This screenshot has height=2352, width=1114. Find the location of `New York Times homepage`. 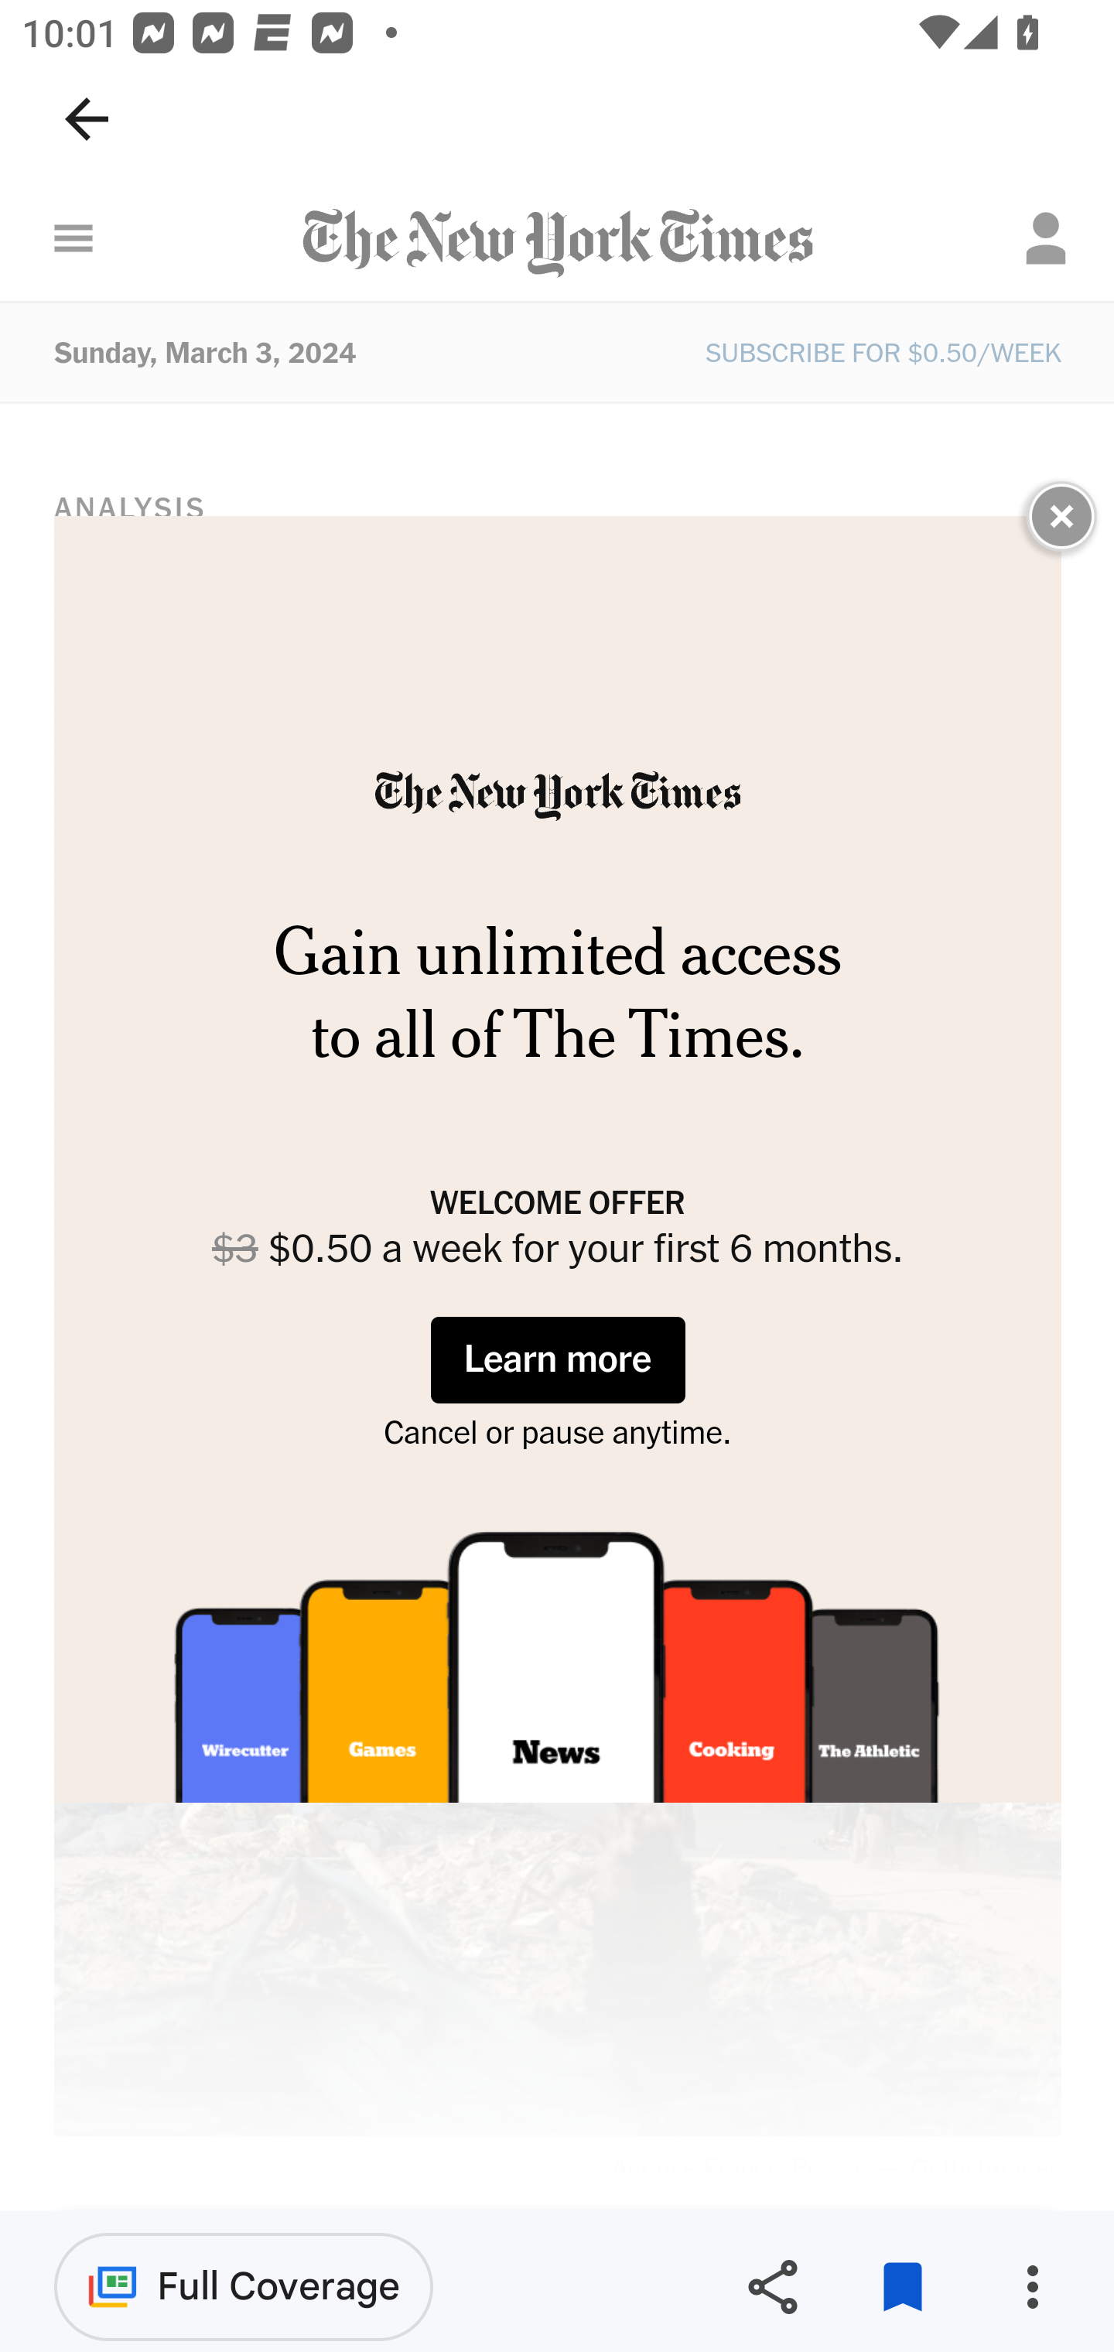

New York Times homepage is located at coordinates (557, 244).